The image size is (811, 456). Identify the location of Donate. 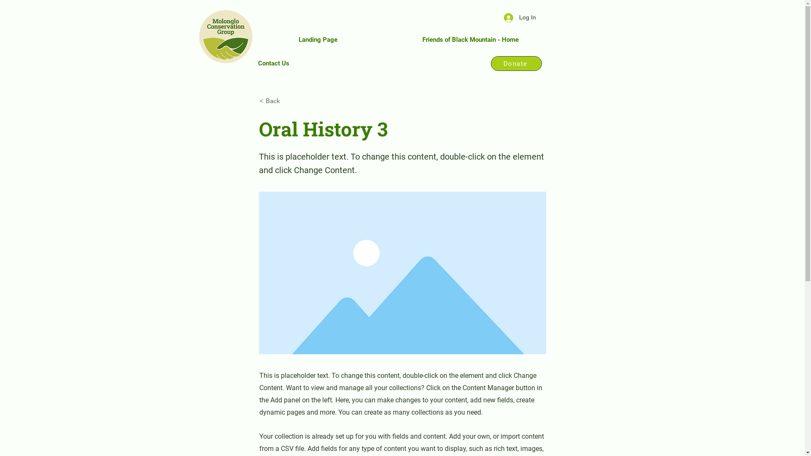
(516, 63).